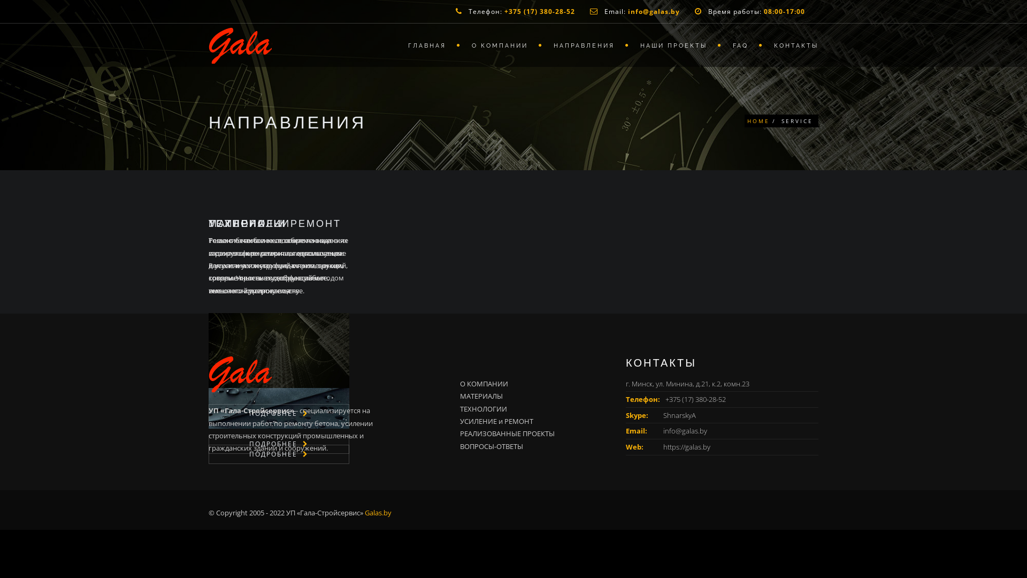 The height and width of the screenshot is (578, 1027). I want to click on Architecture Blueprint, so click(279, 350).